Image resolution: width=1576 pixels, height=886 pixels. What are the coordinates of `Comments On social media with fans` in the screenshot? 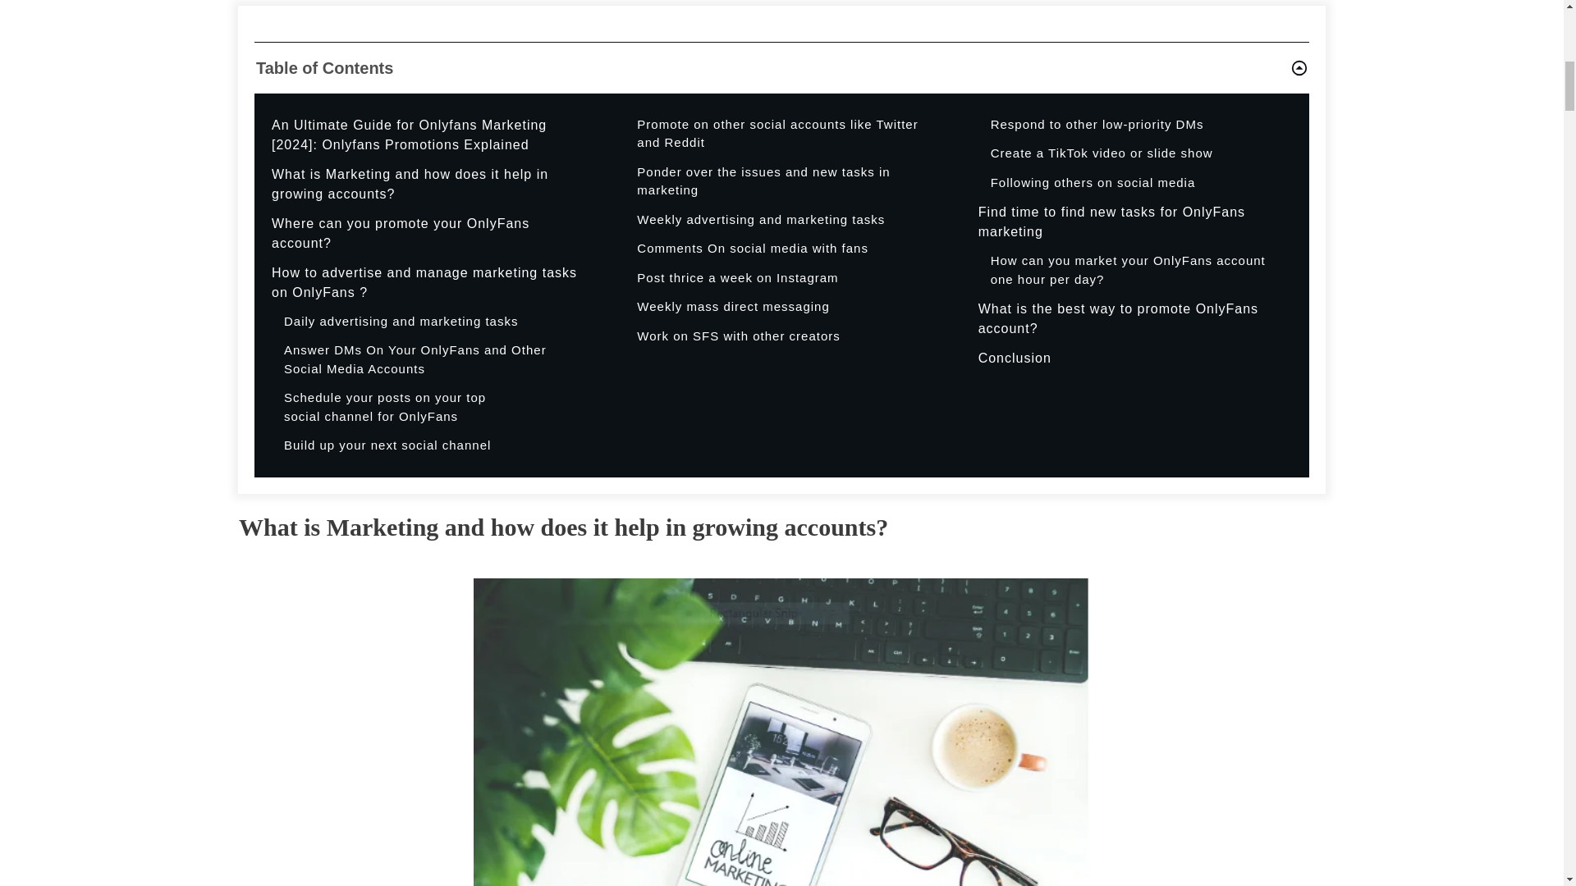 It's located at (752, 249).